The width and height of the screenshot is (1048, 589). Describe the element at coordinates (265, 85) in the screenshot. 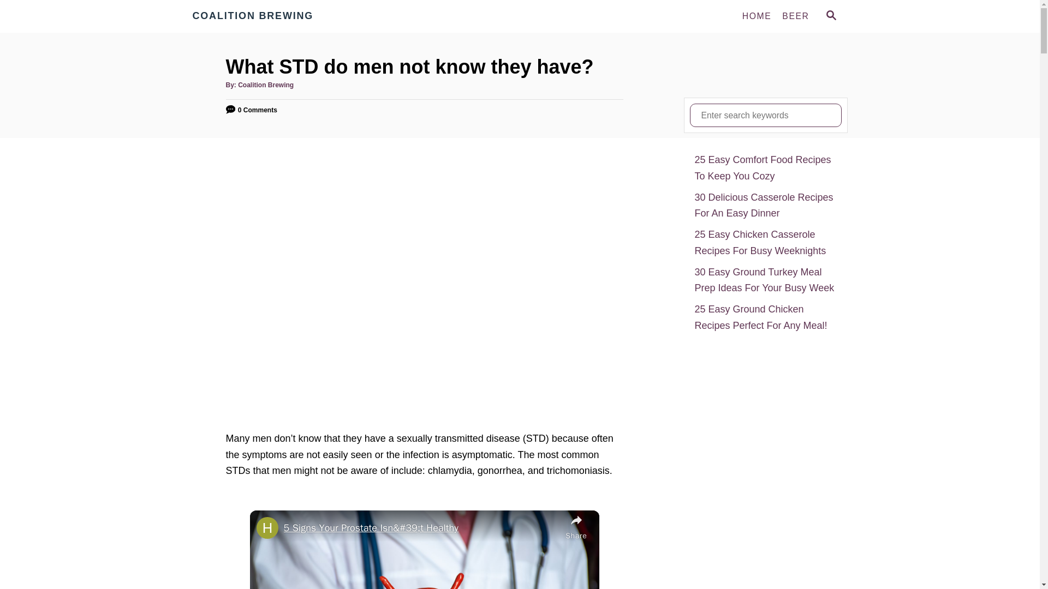

I see `Coalition Brewing` at that location.